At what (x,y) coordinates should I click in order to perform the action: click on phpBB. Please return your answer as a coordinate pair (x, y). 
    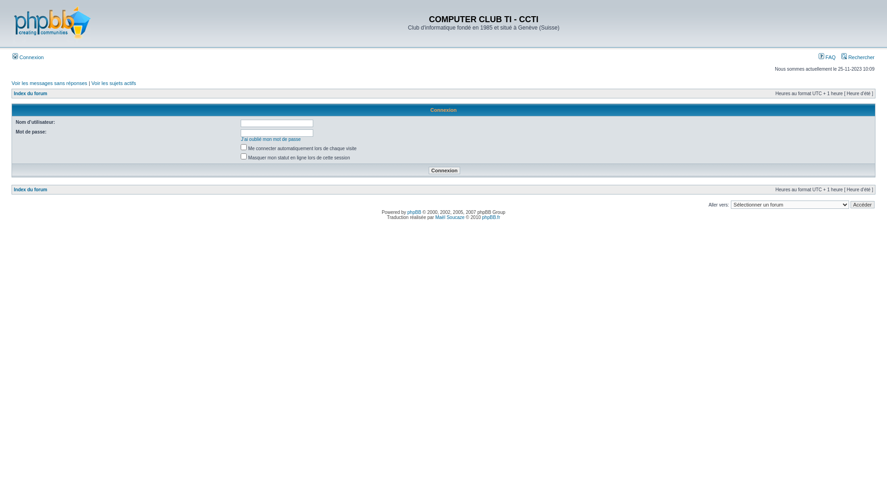
    Looking at the image, I should click on (414, 213).